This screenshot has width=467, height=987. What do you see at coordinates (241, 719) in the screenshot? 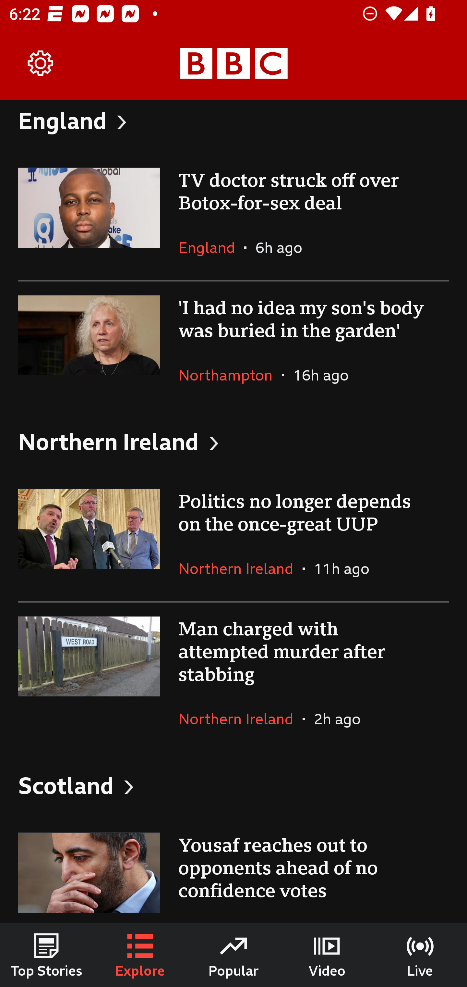
I see `Northern Ireland In the section Northern Ireland` at bounding box center [241, 719].